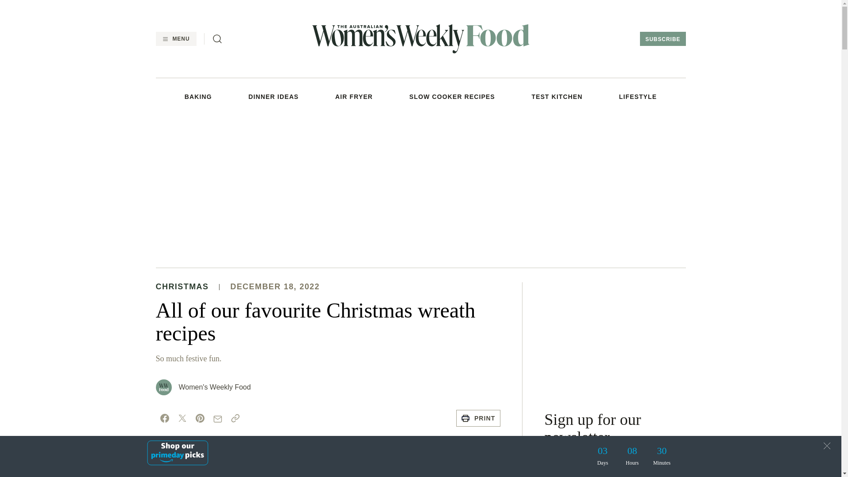 The image size is (848, 477). Describe the element at coordinates (452, 96) in the screenshot. I see `SLOW COOKER RECIPES` at that location.